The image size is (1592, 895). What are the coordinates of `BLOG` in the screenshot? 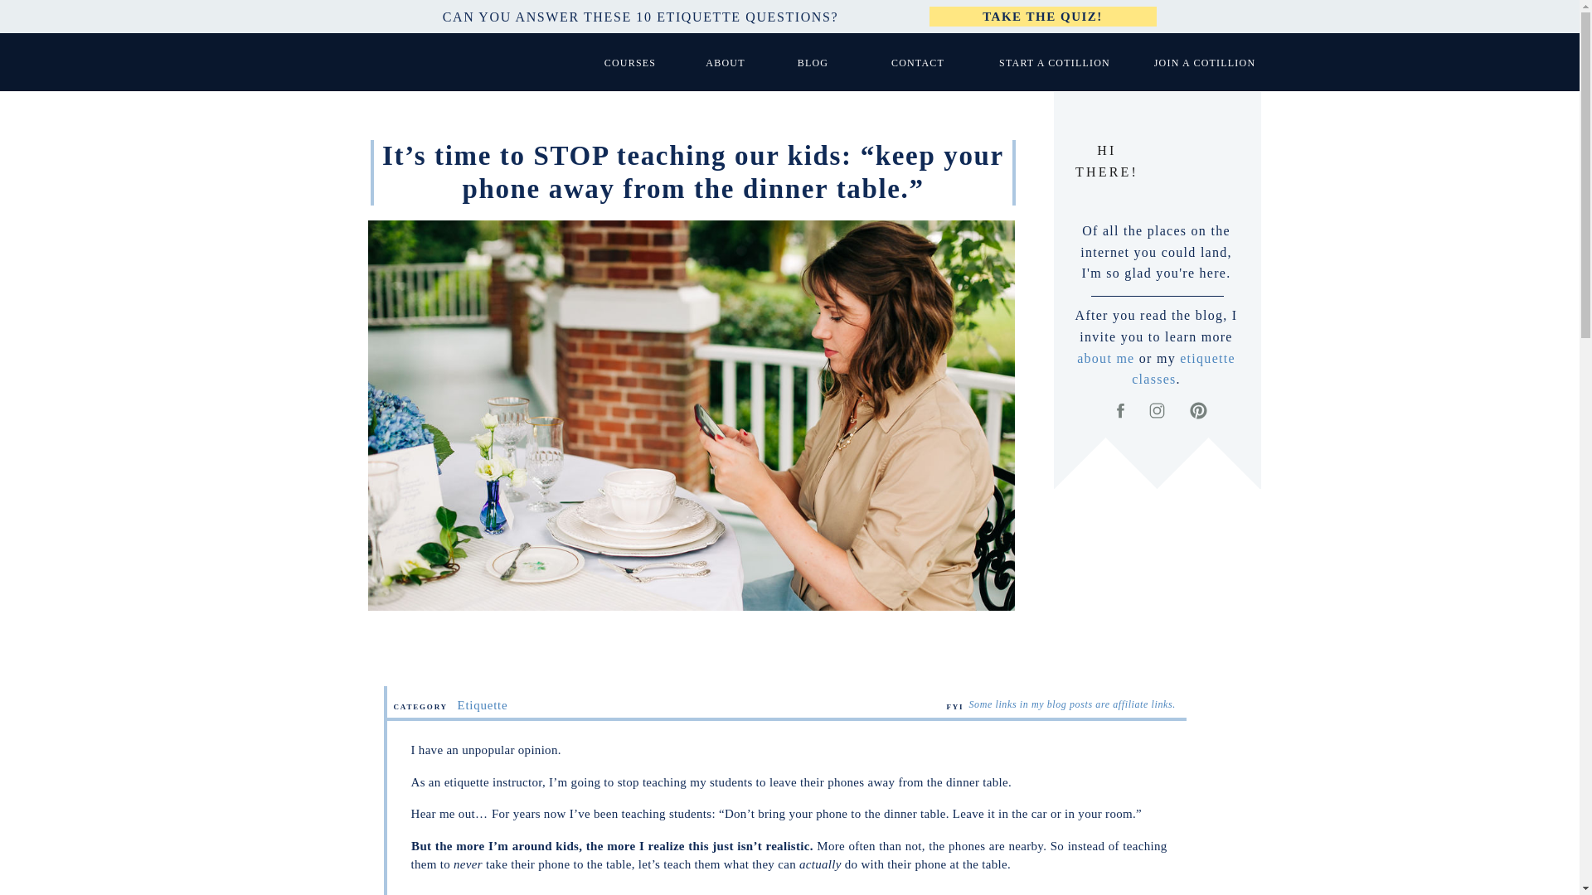 It's located at (813, 62).